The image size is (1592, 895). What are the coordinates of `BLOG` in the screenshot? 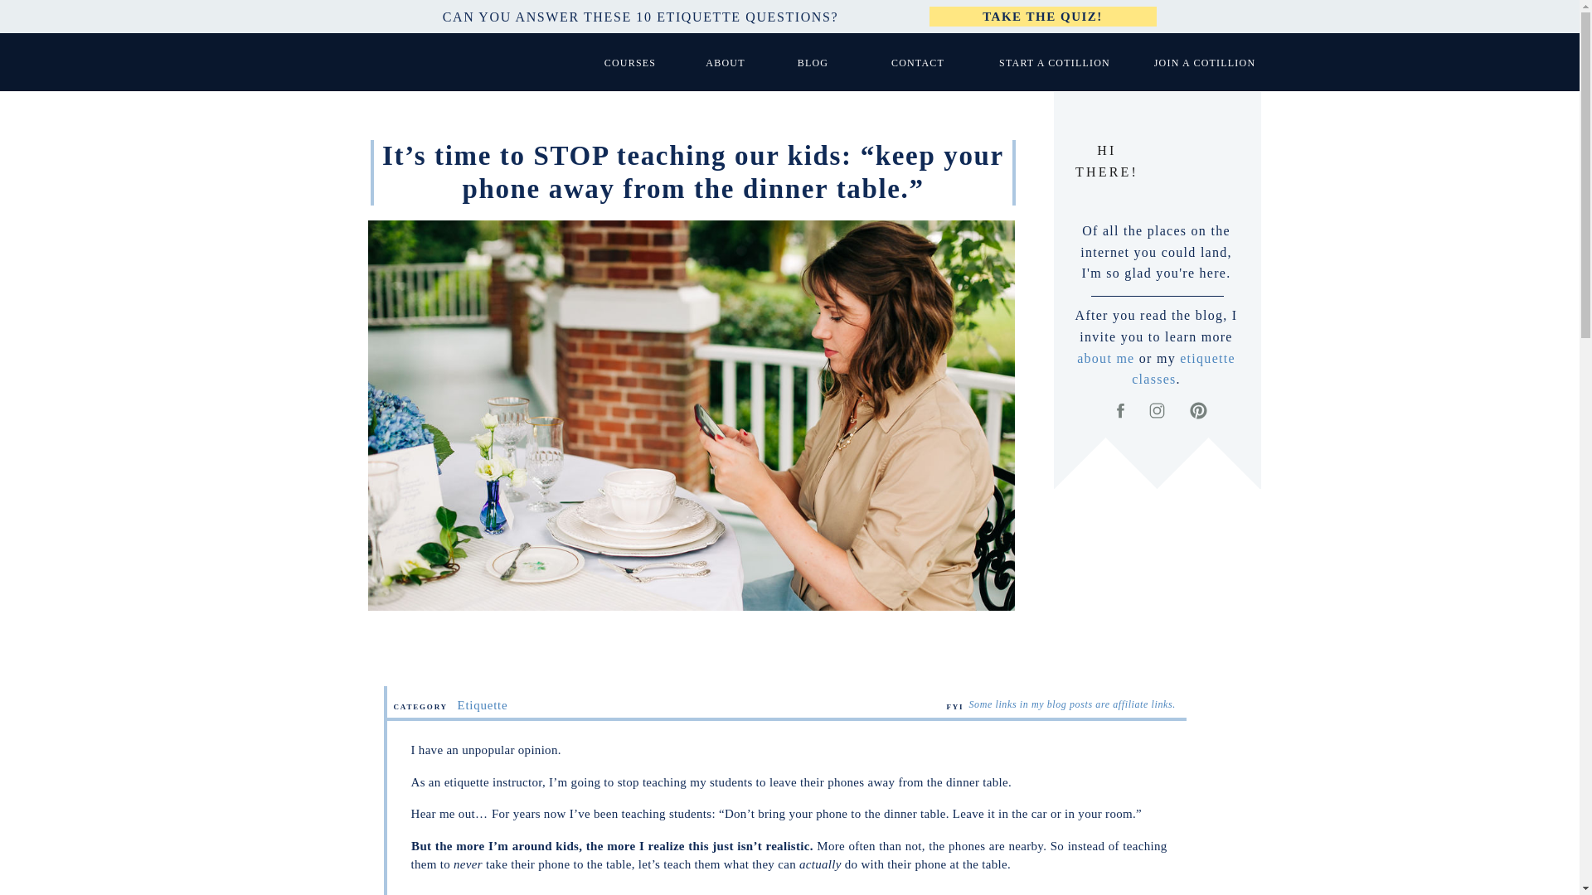 It's located at (813, 62).